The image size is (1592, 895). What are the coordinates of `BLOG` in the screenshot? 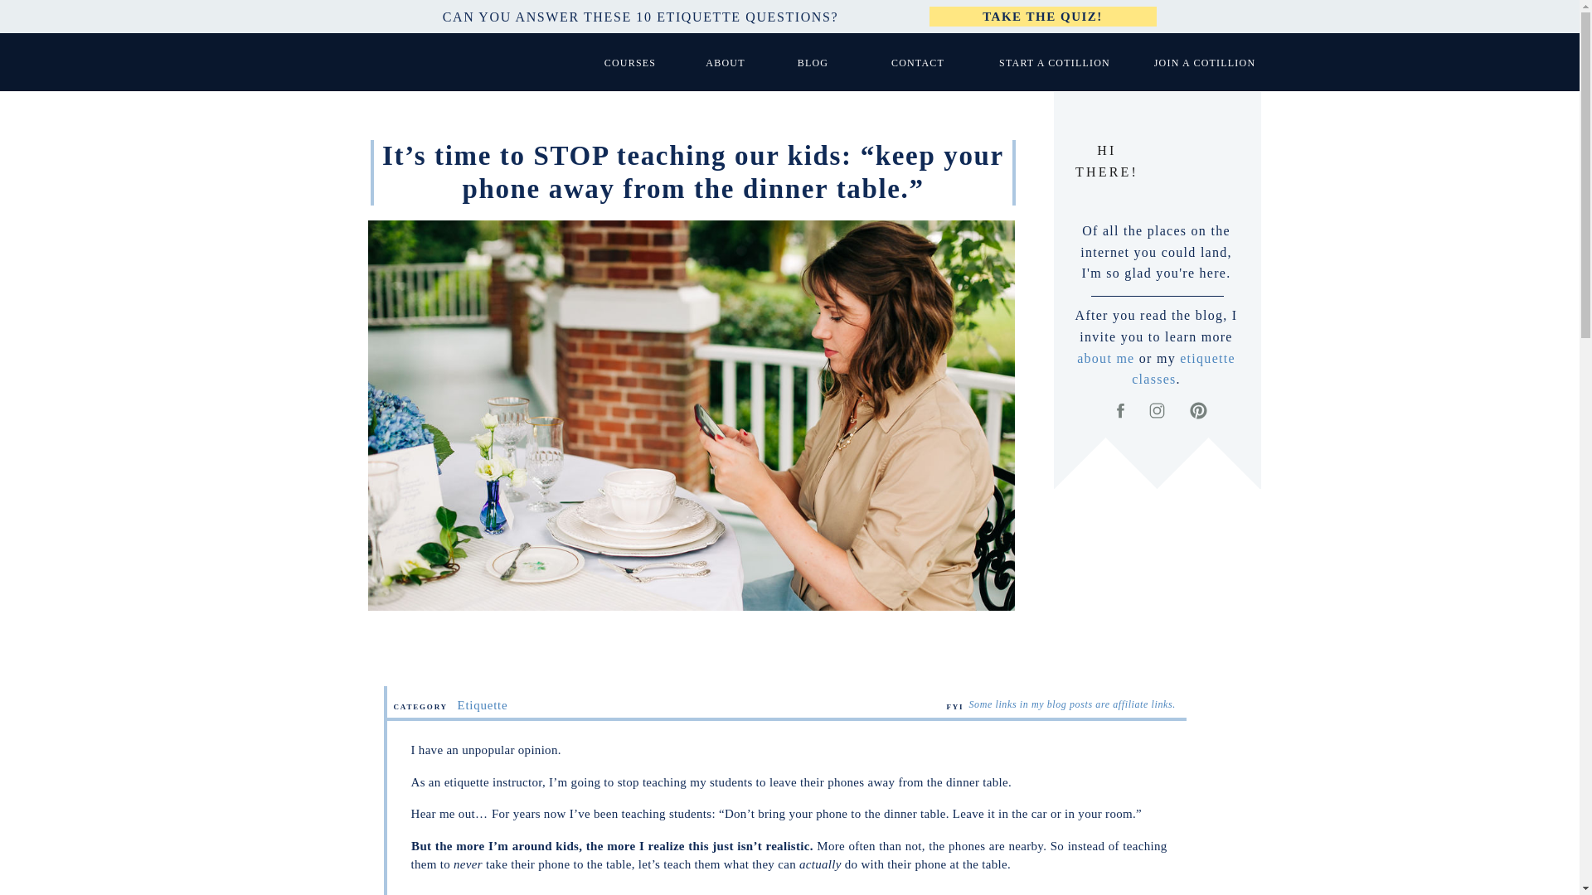 It's located at (813, 62).